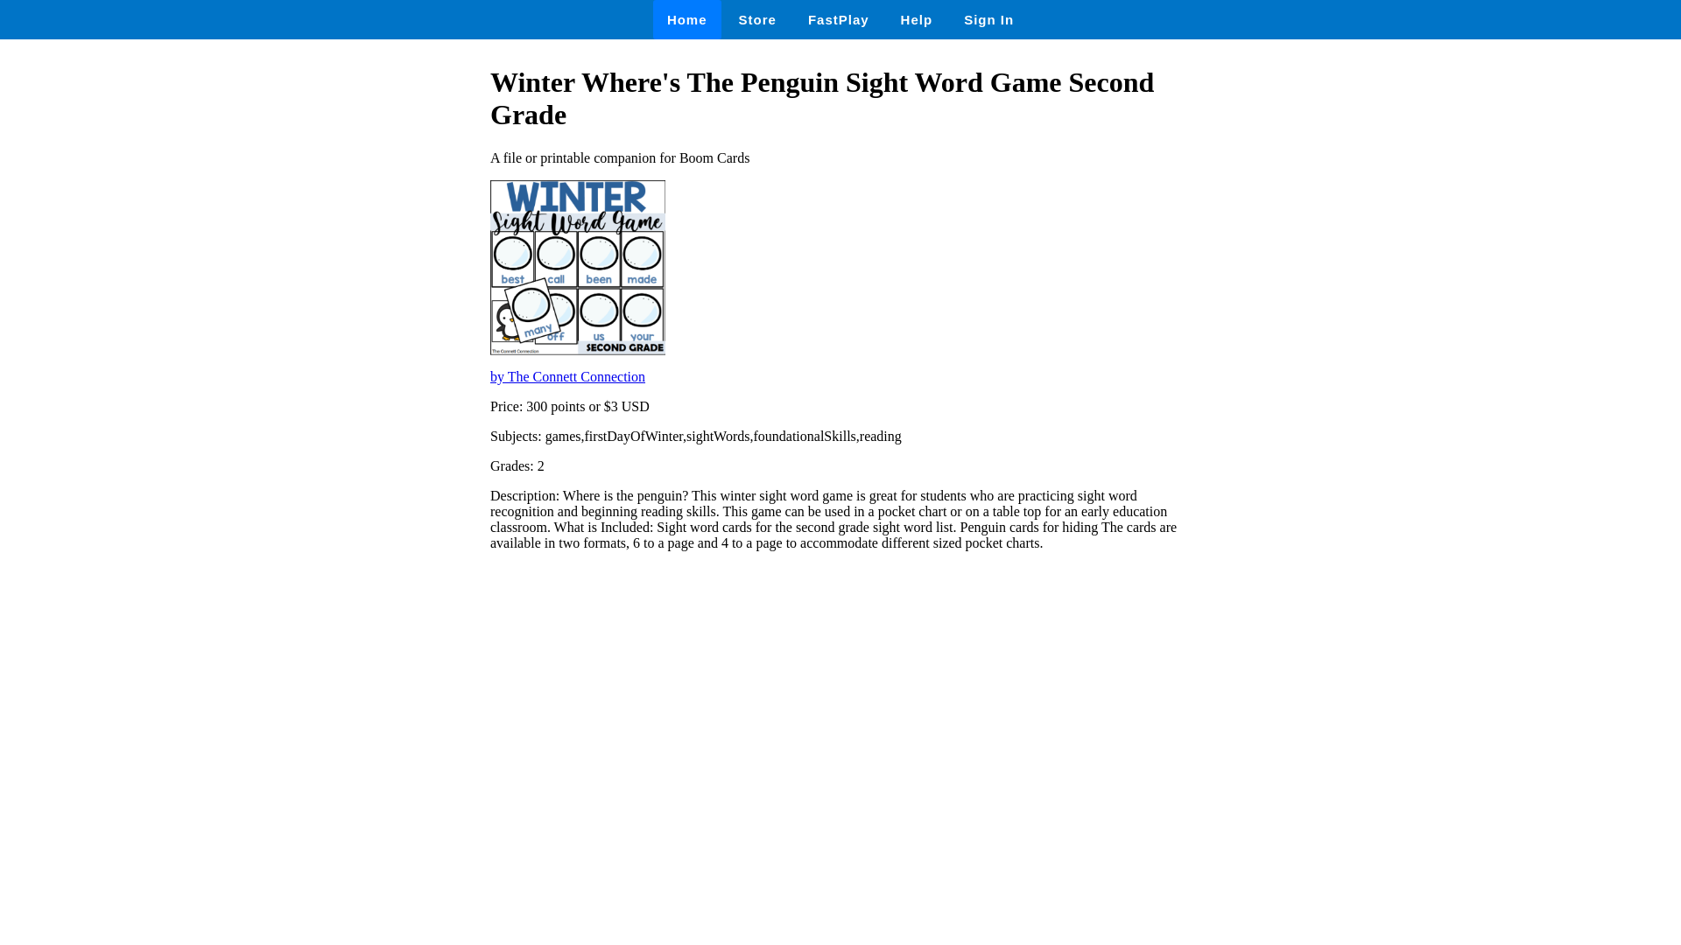  I want to click on Store, so click(756, 19).